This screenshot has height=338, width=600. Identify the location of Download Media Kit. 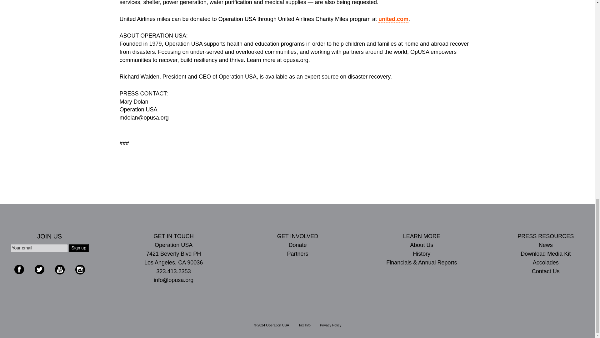
(545, 254).